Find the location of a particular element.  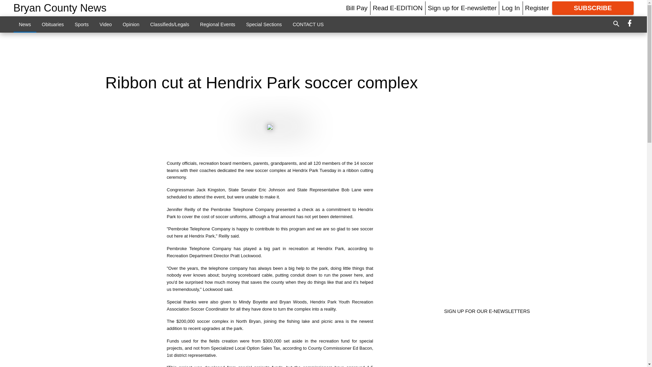

Bryan County News is located at coordinates (60, 8).